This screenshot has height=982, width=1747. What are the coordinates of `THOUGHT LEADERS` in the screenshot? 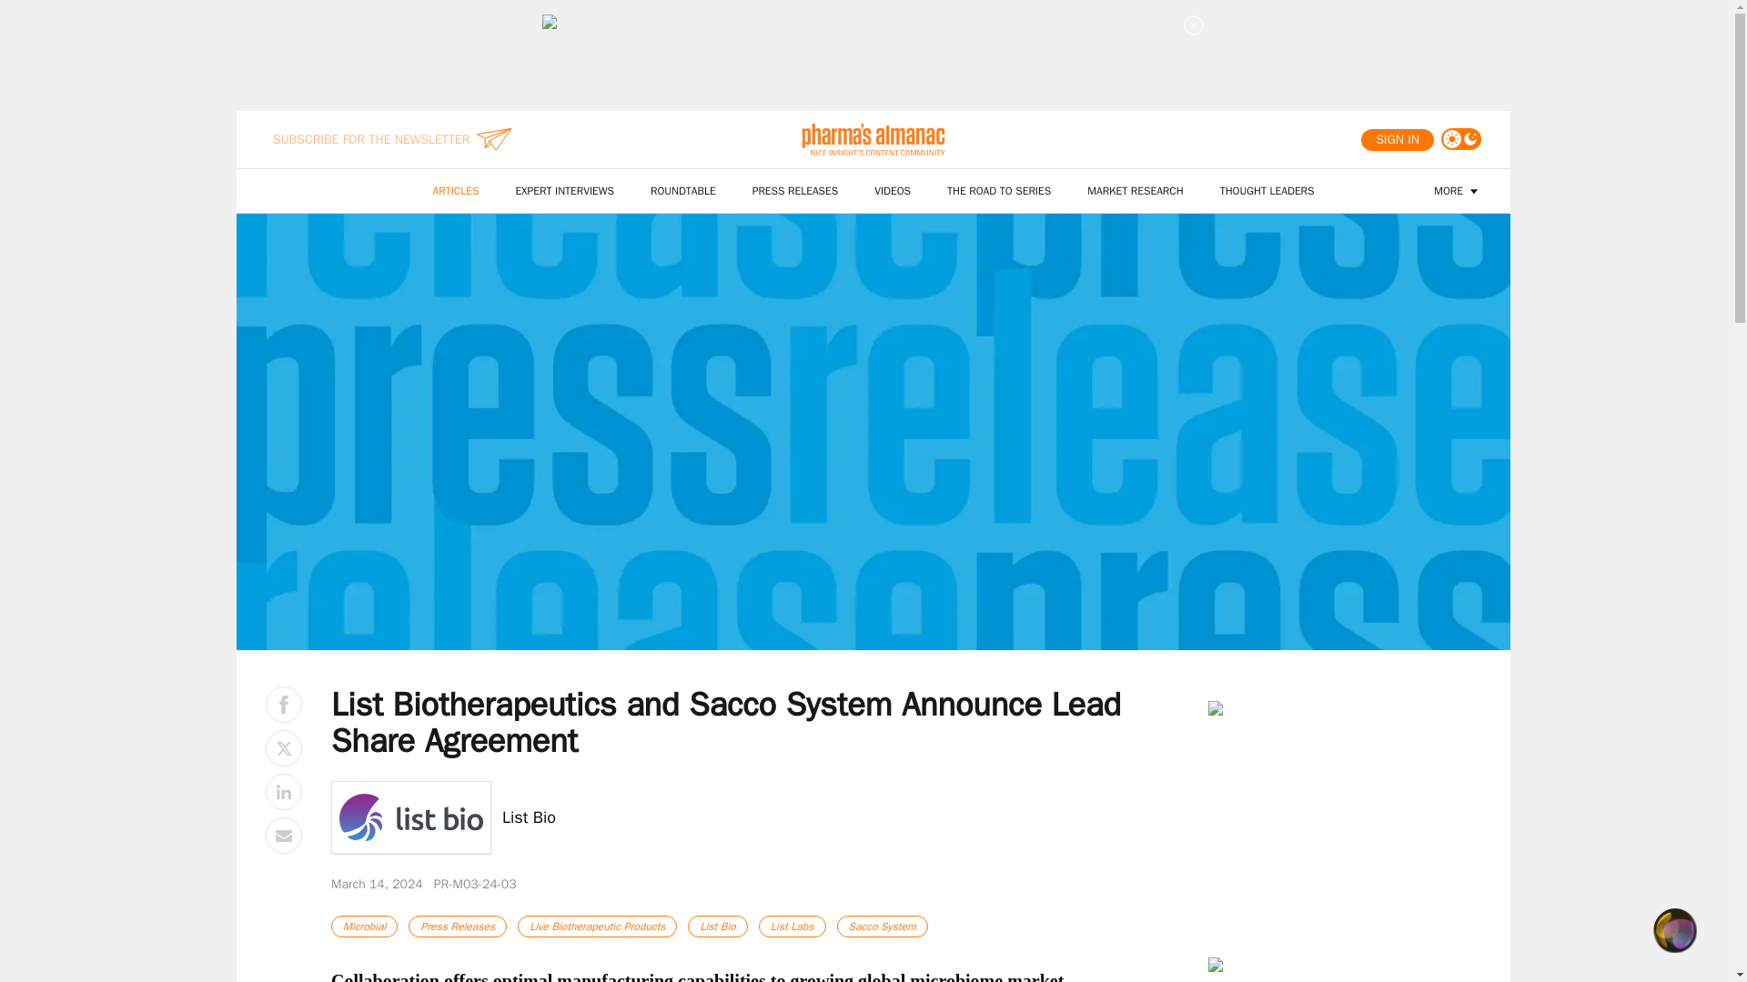 It's located at (1267, 191).